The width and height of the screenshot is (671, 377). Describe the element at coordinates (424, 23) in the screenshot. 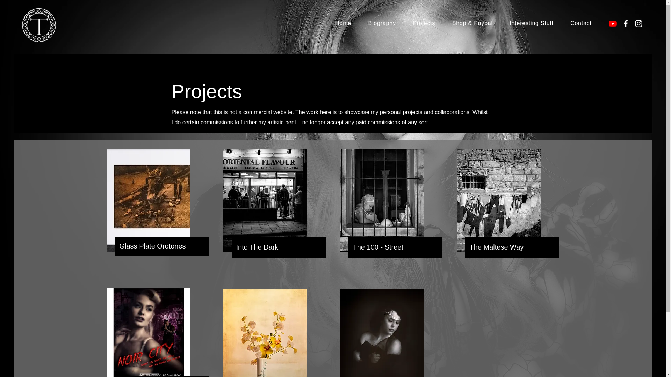

I see `Projects` at that location.